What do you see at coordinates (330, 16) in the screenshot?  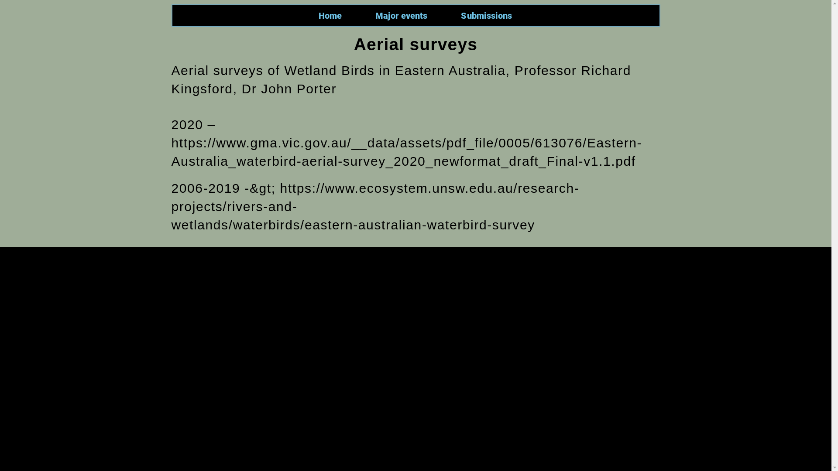 I see `Home` at bounding box center [330, 16].